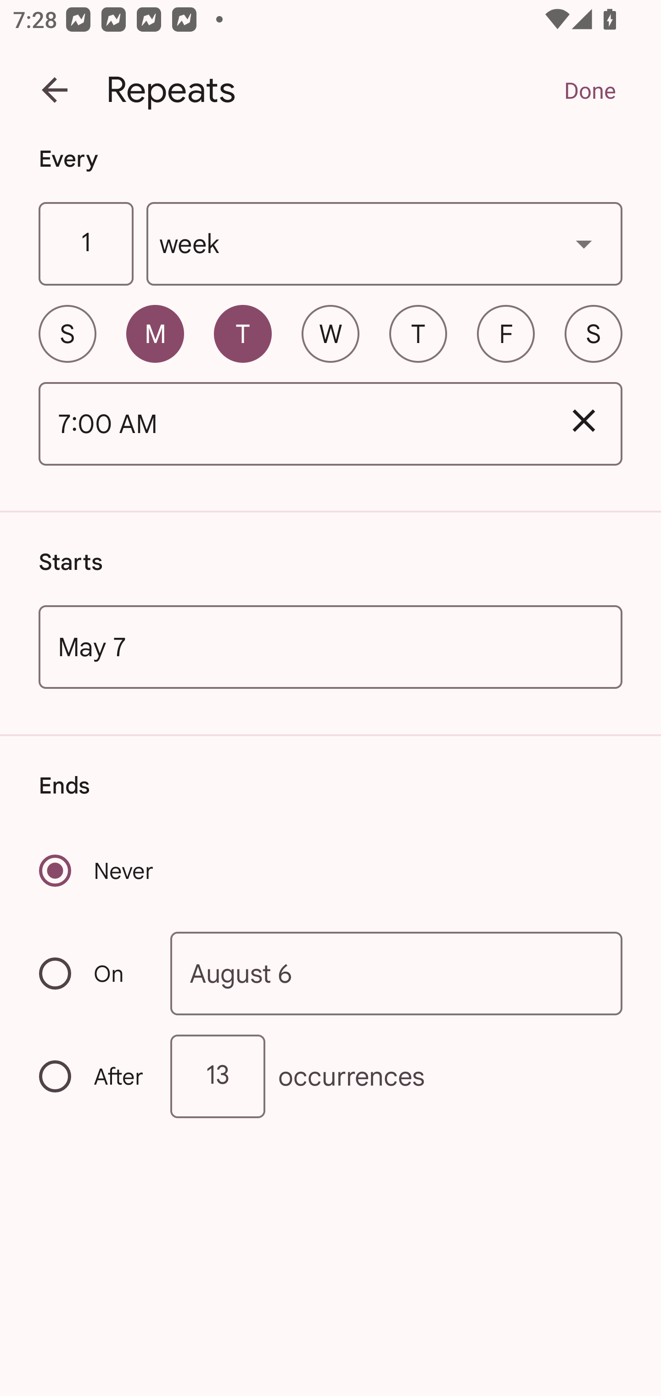  What do you see at coordinates (330, 647) in the screenshot?
I see `May 7` at bounding box center [330, 647].